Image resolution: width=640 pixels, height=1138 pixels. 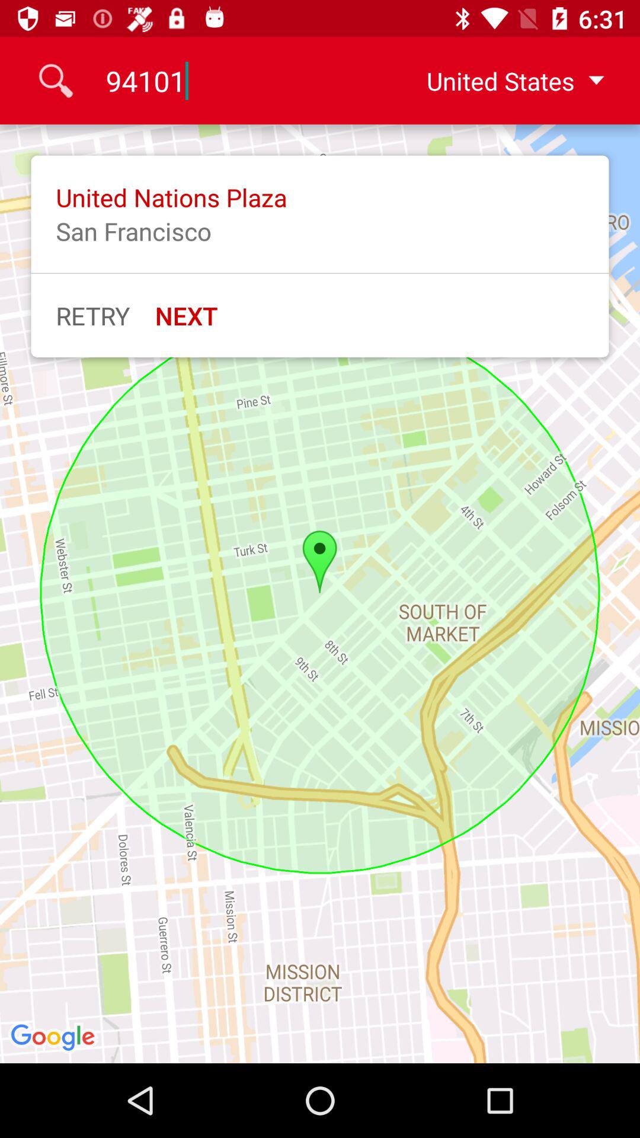 I want to click on turn off the item next to the 94101 icon, so click(x=505, y=81).